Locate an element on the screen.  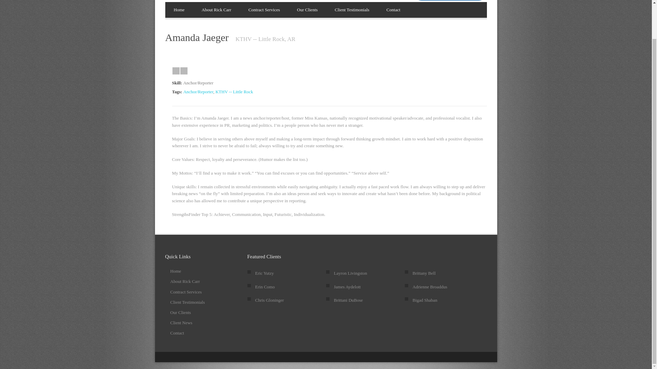
Adrienne Broaddus is located at coordinates (430, 286).